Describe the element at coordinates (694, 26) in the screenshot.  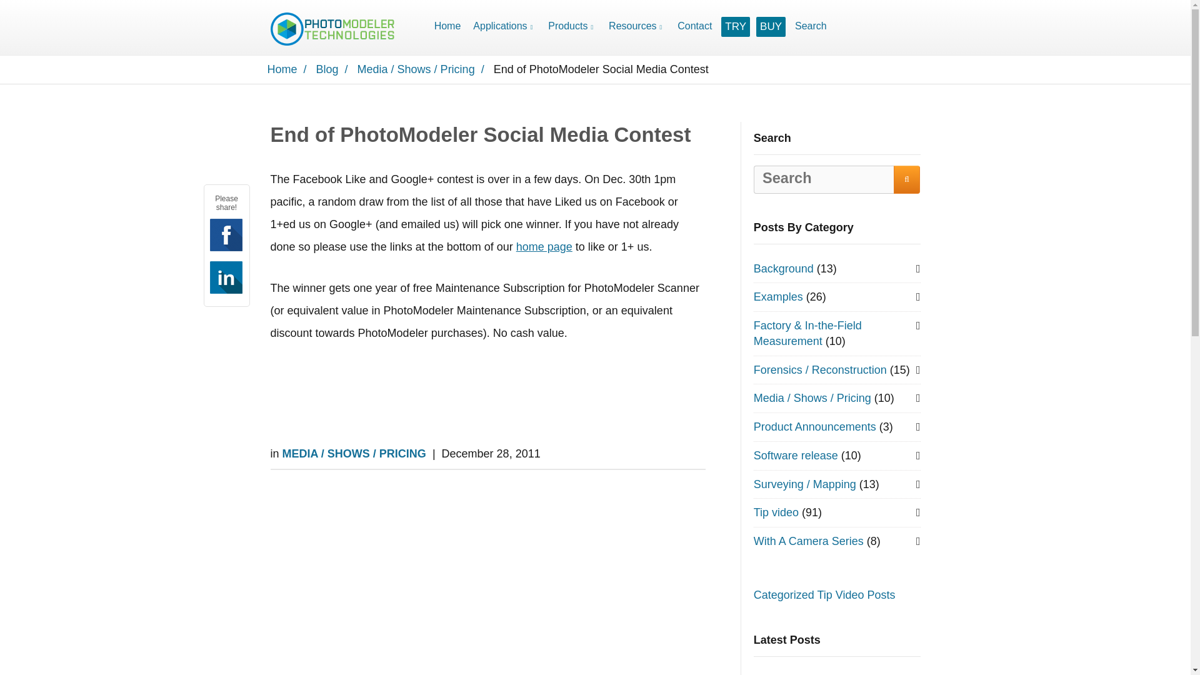
I see `Contact` at that location.